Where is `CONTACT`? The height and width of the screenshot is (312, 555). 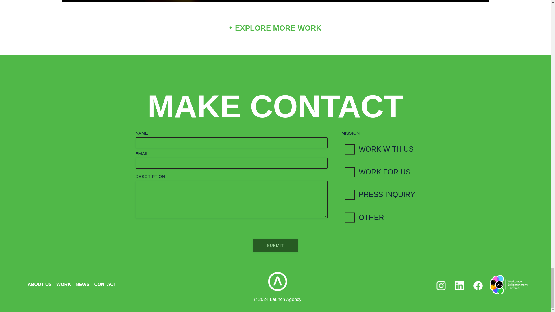 CONTACT is located at coordinates (105, 284).